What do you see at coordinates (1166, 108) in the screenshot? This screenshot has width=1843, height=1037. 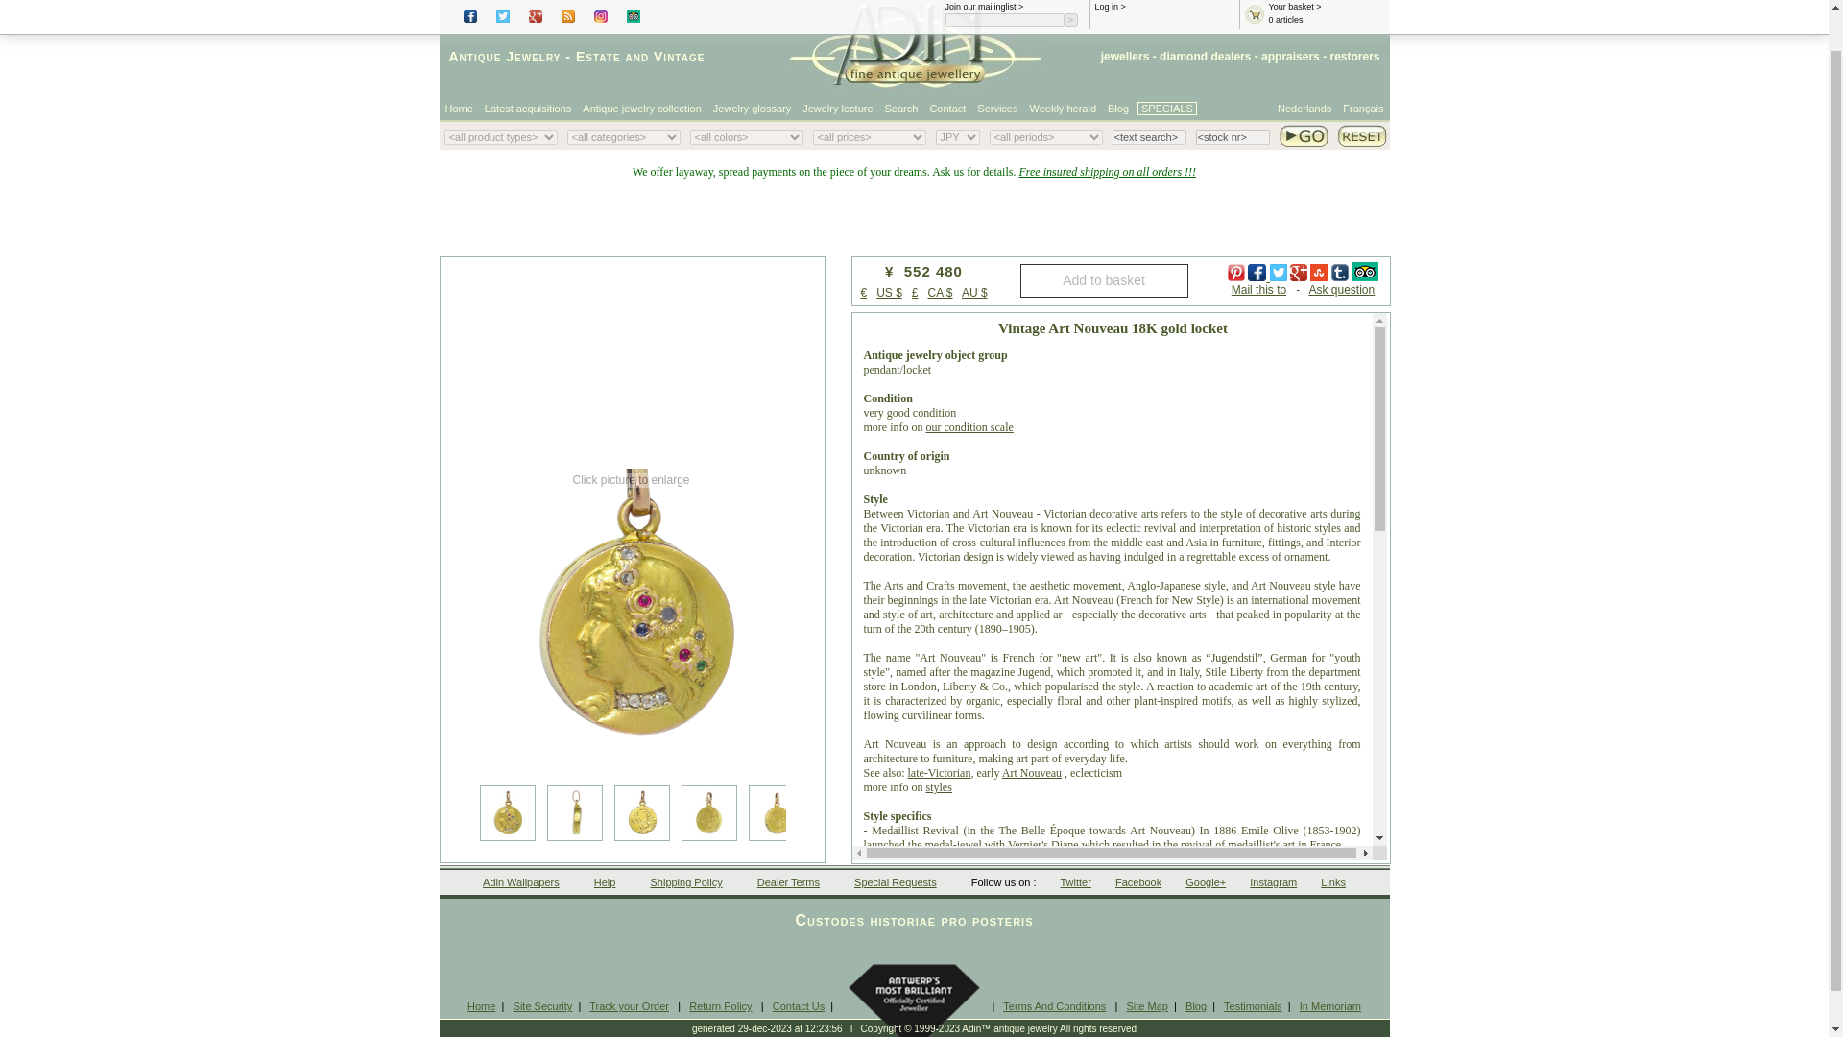 I see `SPECIALS` at bounding box center [1166, 108].